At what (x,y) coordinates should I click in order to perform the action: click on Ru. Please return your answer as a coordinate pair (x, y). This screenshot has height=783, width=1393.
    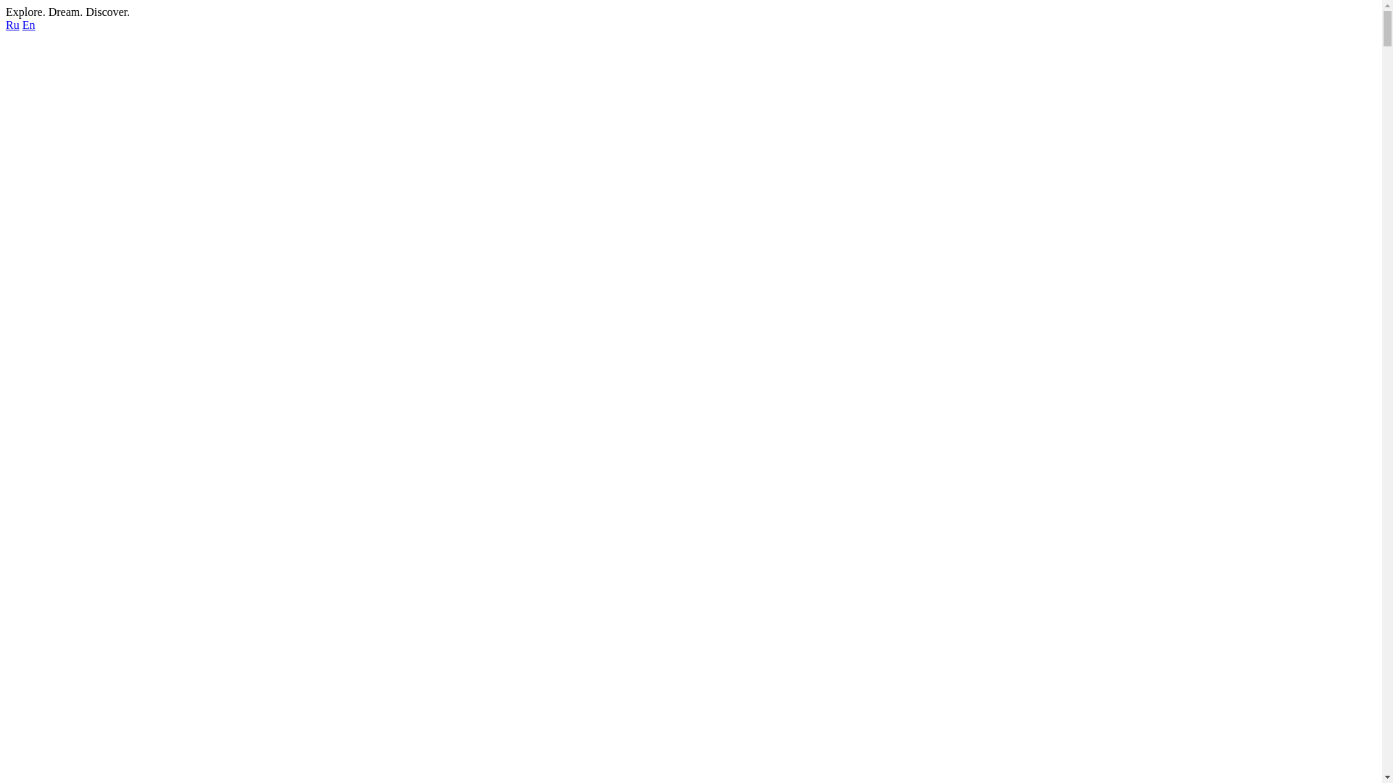
    Looking at the image, I should click on (13, 25).